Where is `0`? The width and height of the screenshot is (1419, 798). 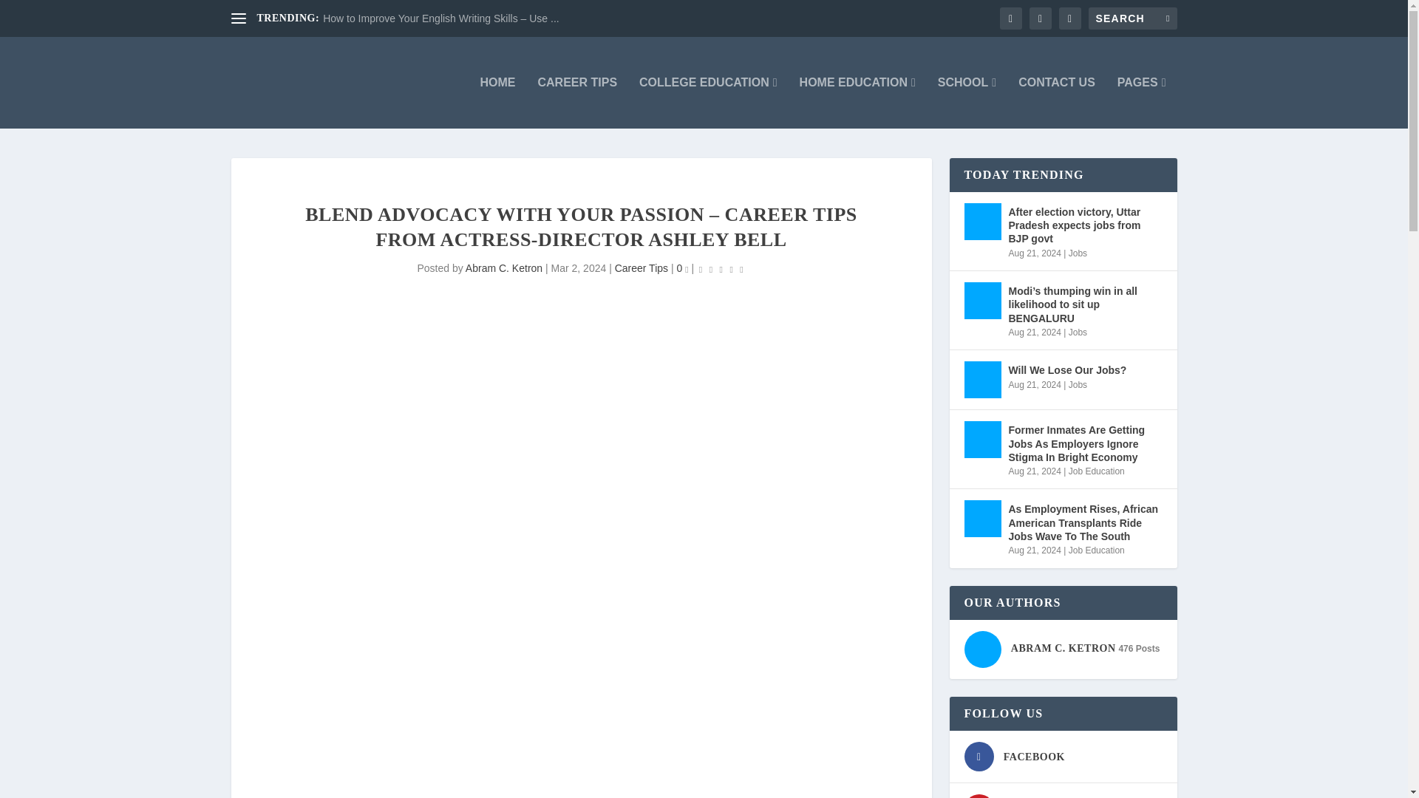
0 is located at coordinates (682, 268).